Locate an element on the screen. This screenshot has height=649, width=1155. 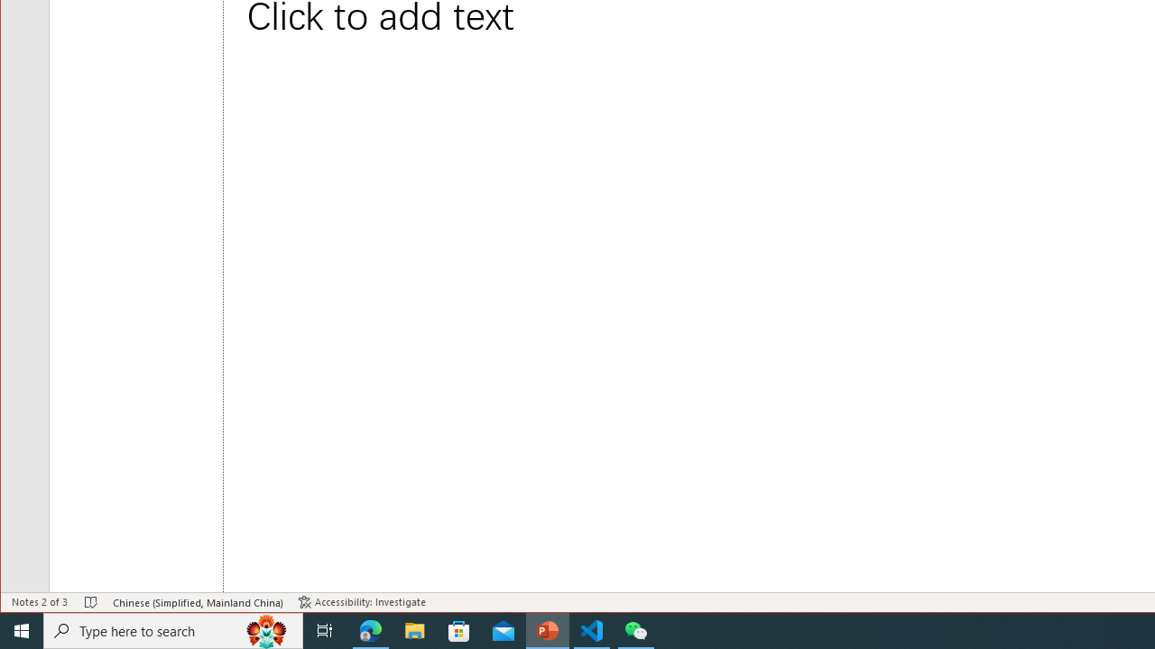
Spell Check No Errors is located at coordinates (91, 602).